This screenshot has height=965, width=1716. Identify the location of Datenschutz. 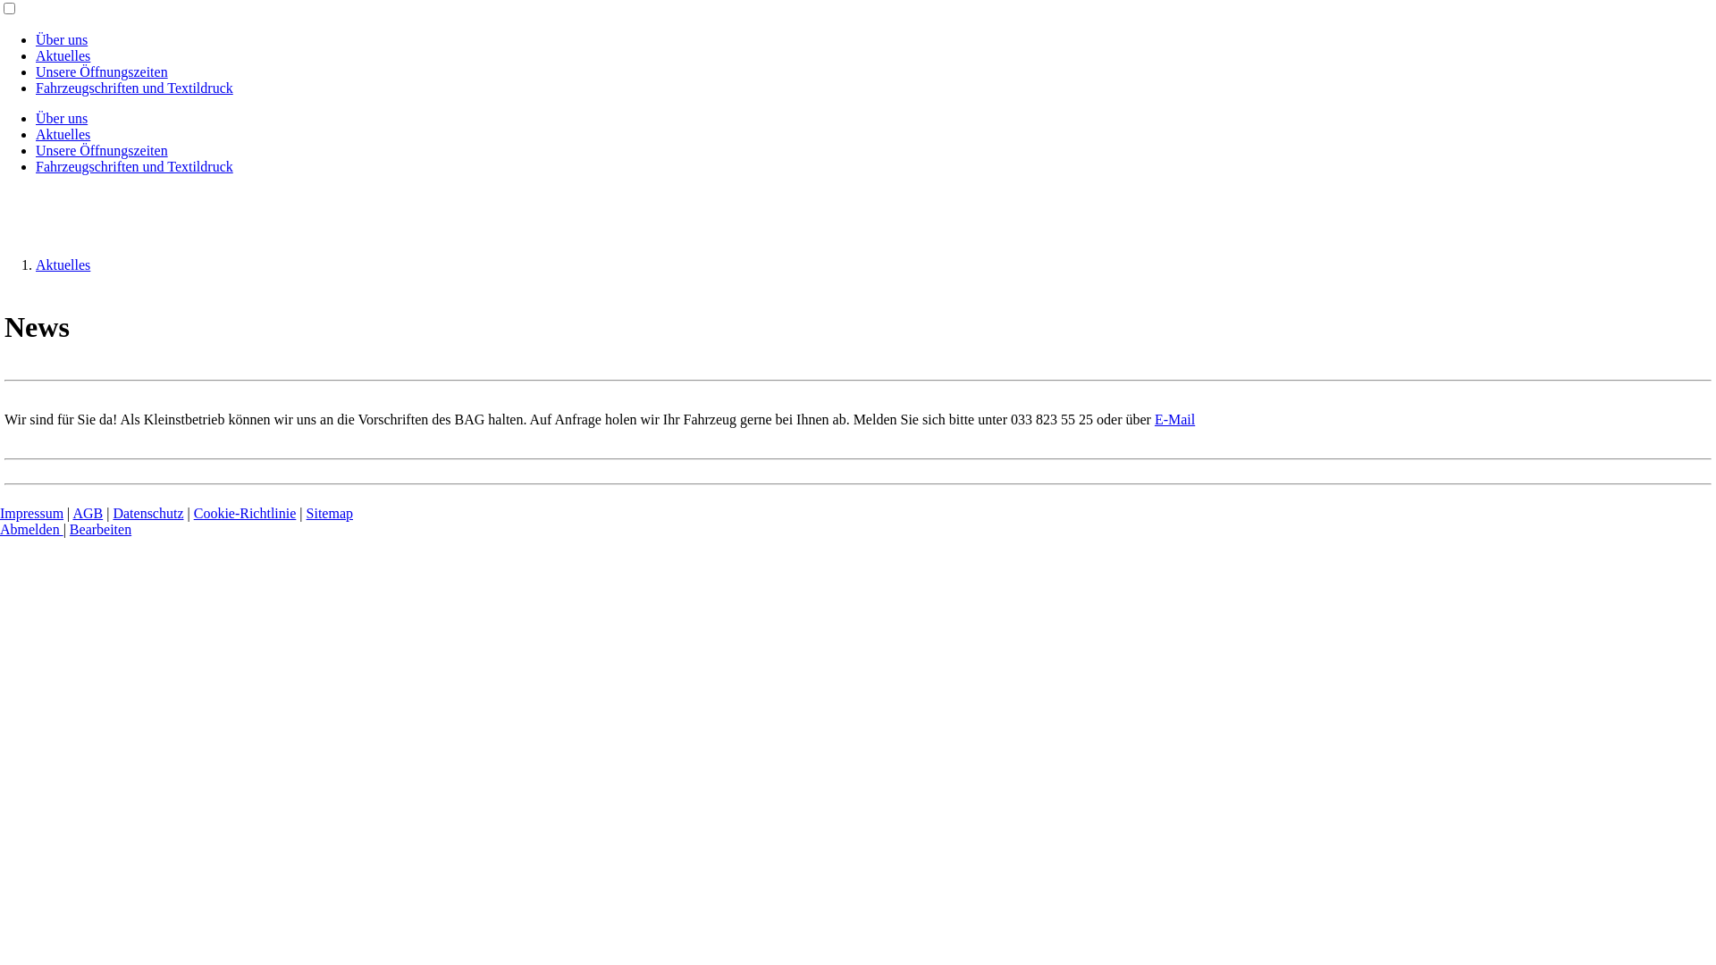
(148, 513).